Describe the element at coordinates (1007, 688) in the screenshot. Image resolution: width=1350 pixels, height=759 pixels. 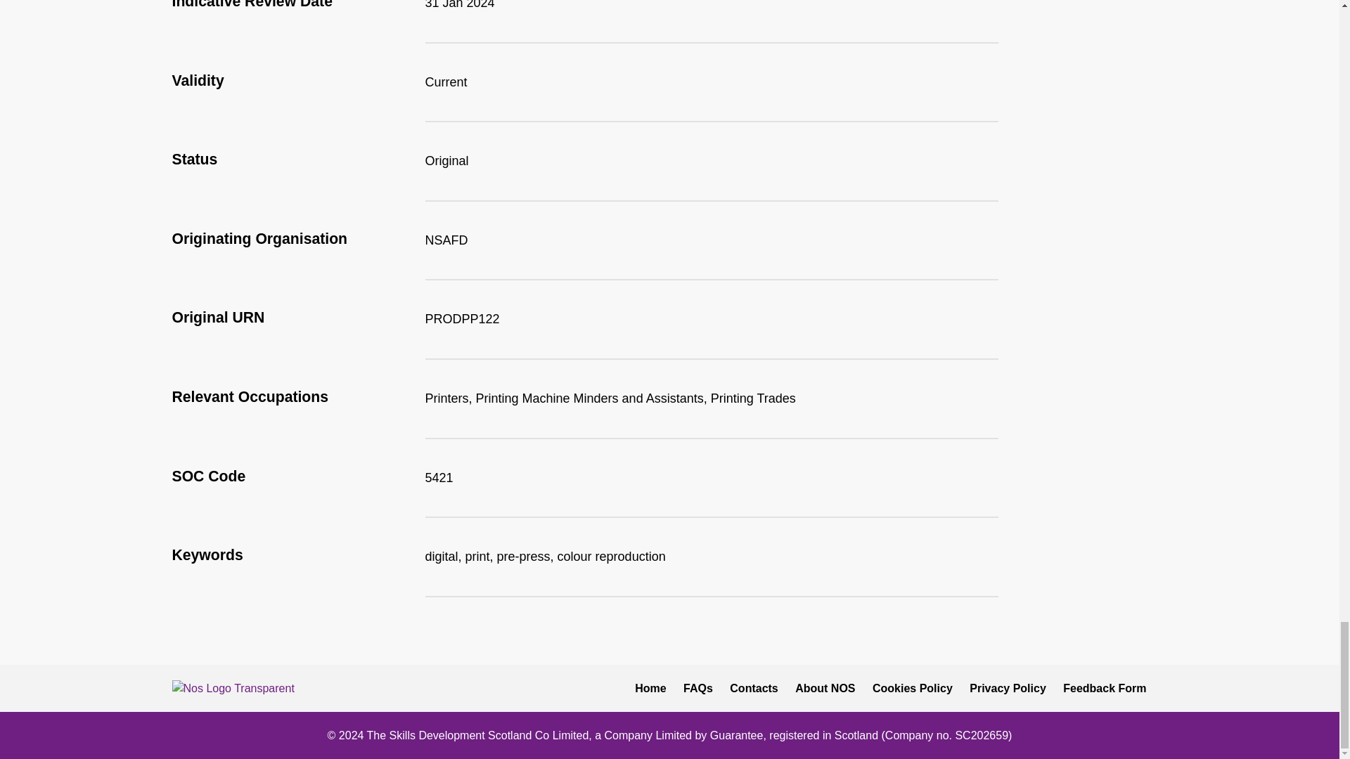
I see `Privacy Policy` at that location.